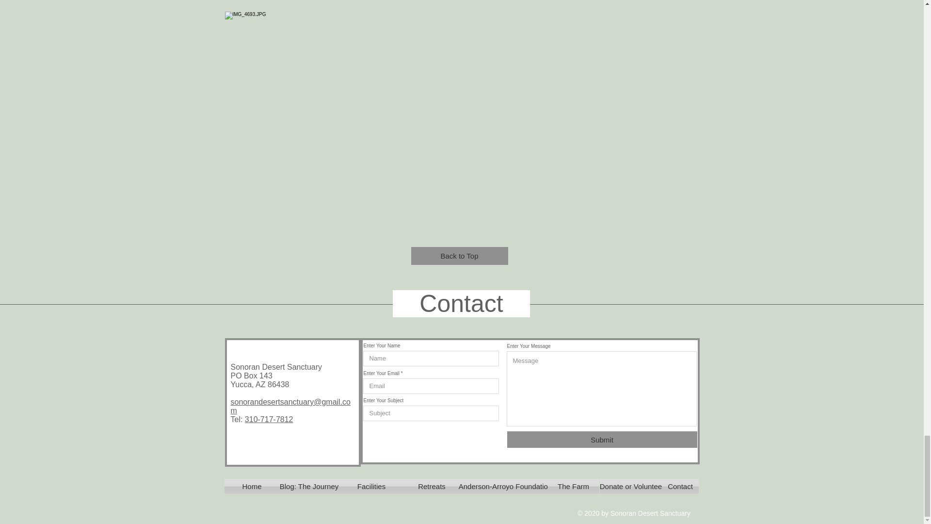 This screenshot has height=524, width=931. Describe the element at coordinates (574, 486) in the screenshot. I see `The Farm` at that location.